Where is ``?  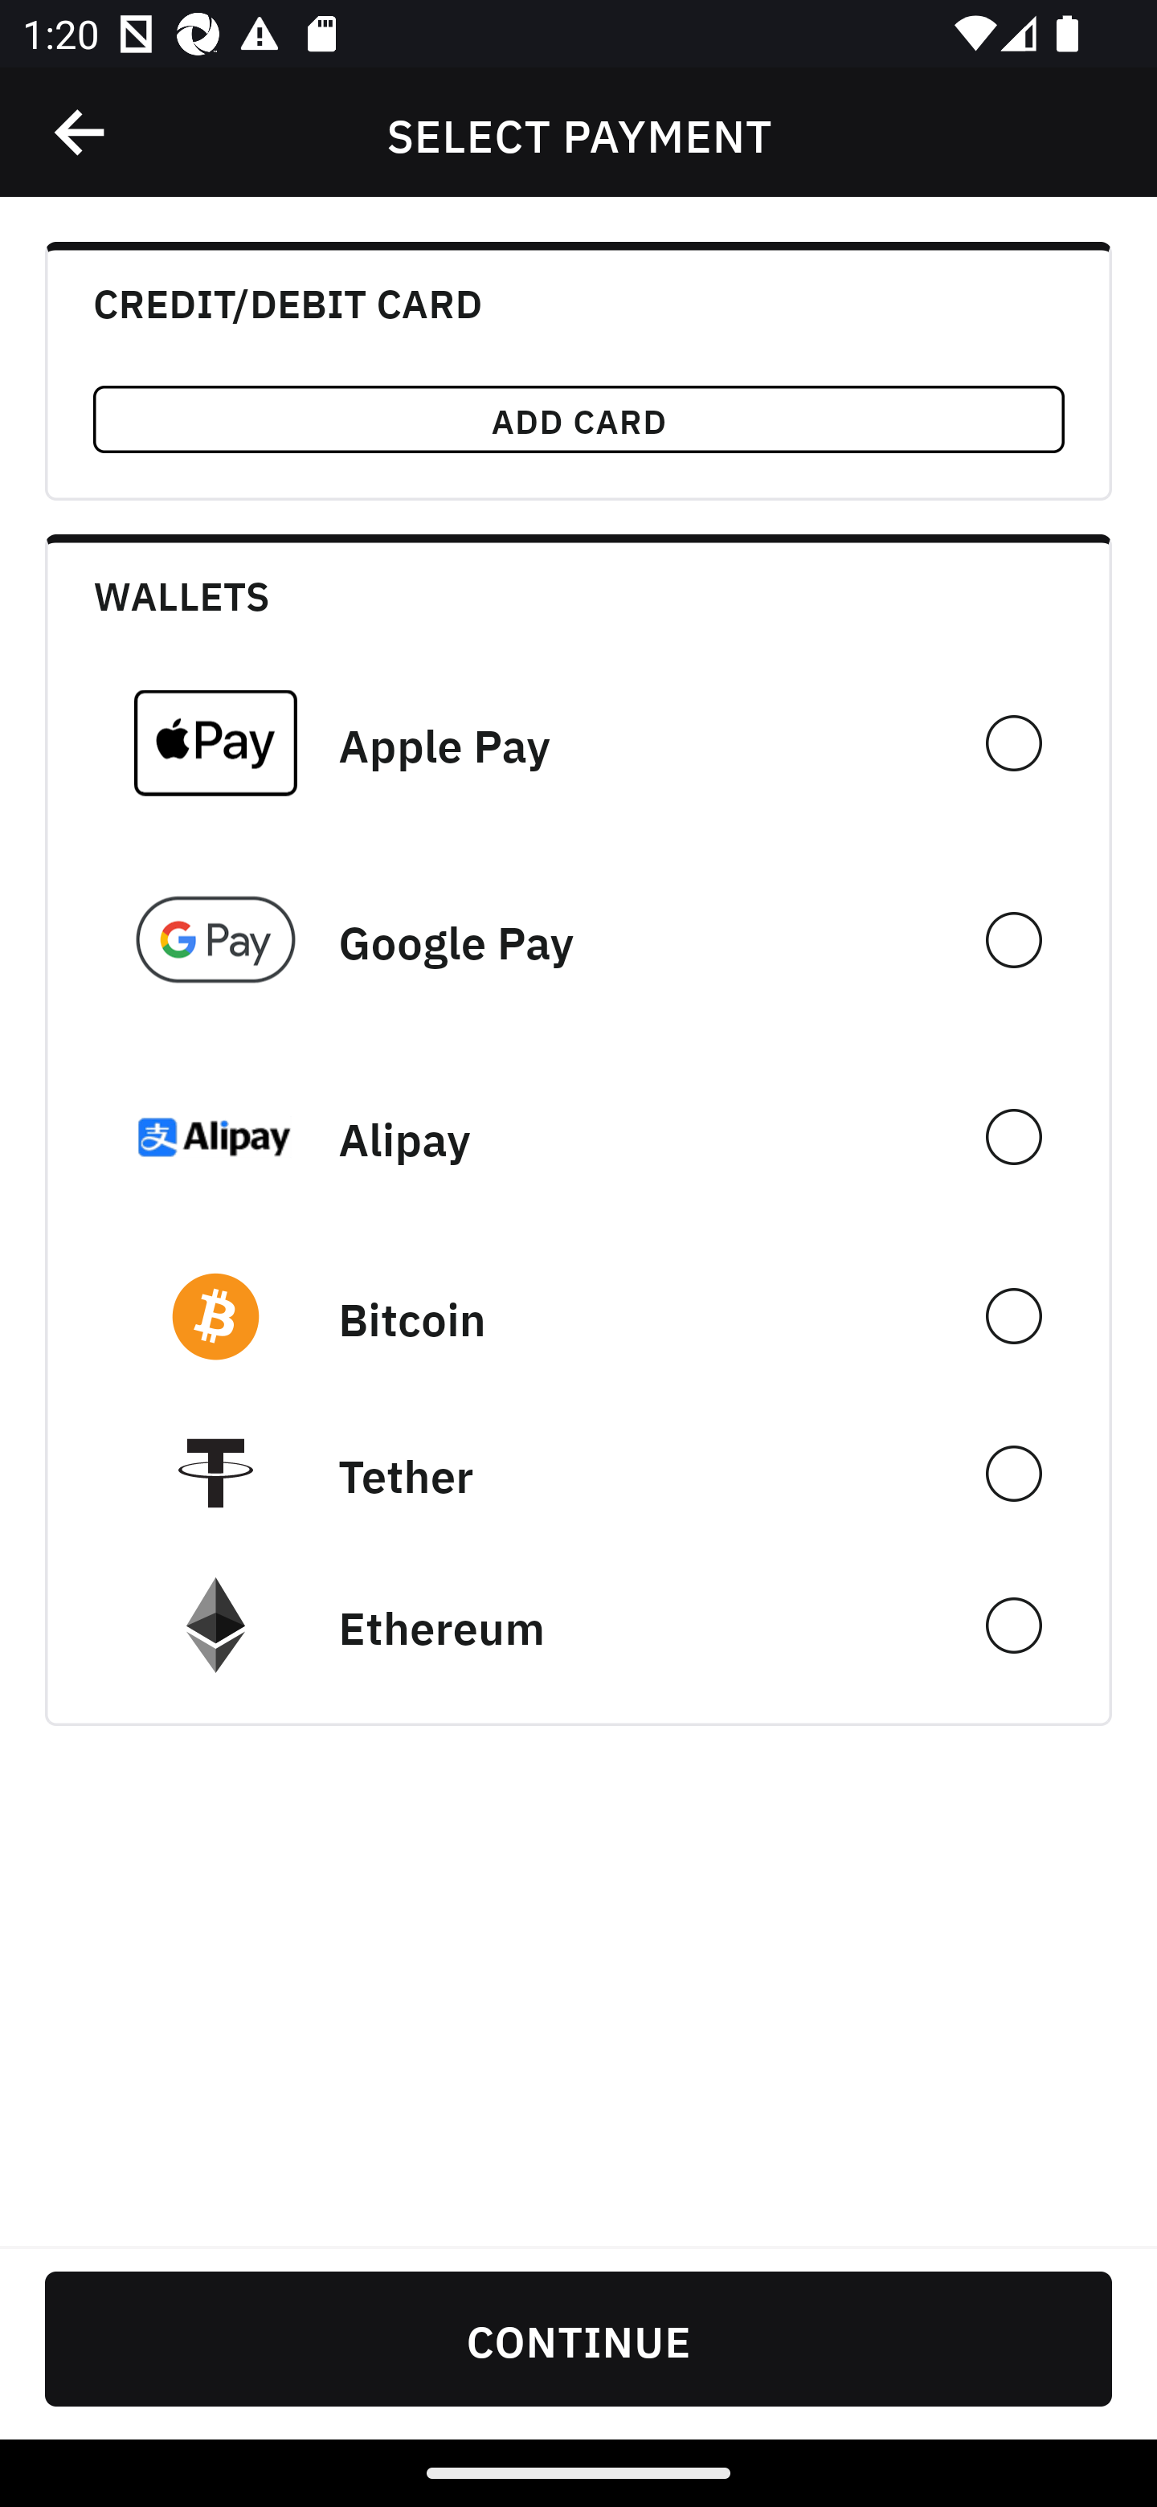
 is located at coordinates (81, 133).